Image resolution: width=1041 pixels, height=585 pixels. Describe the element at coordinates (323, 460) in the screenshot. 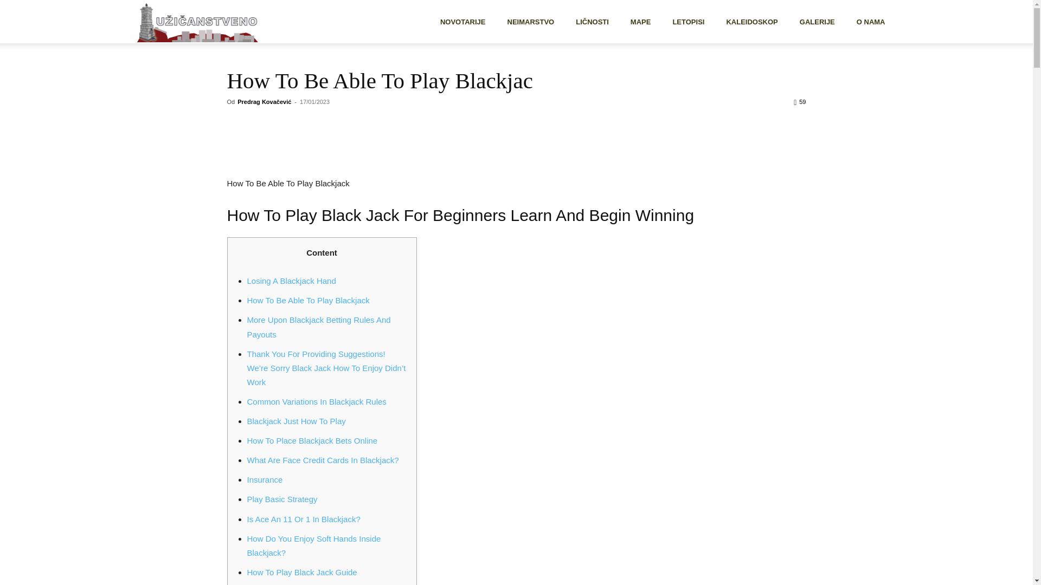

I see `What Are Face Credit Cards In Blackjack?` at that location.